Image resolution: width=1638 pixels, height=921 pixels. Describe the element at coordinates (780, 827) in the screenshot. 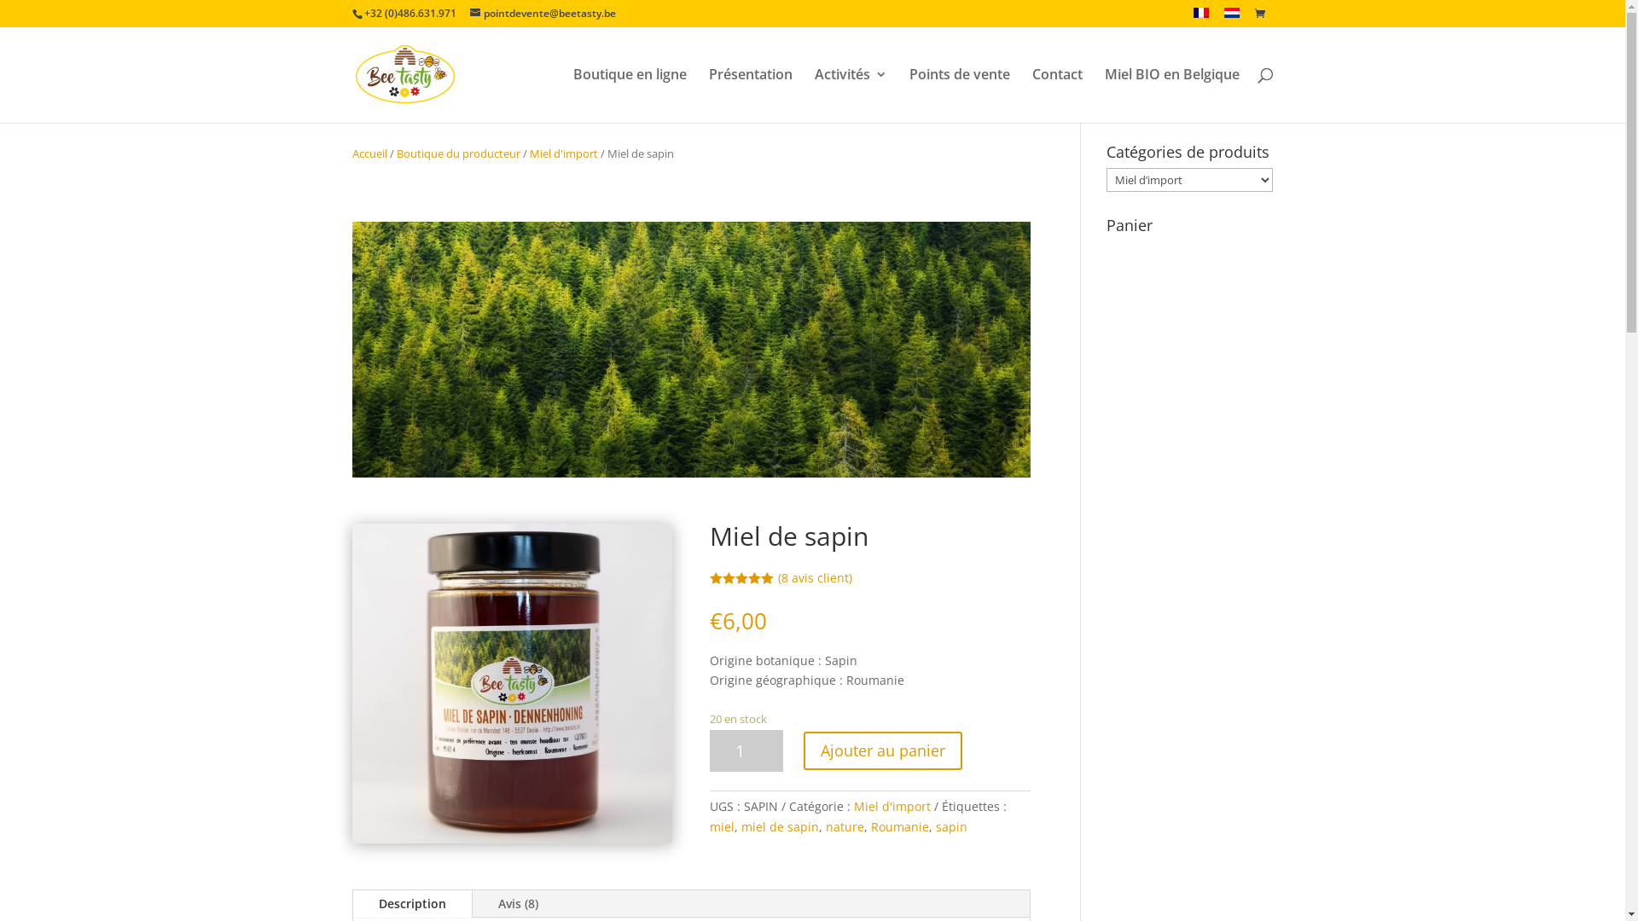

I see `miel de sapin` at that location.